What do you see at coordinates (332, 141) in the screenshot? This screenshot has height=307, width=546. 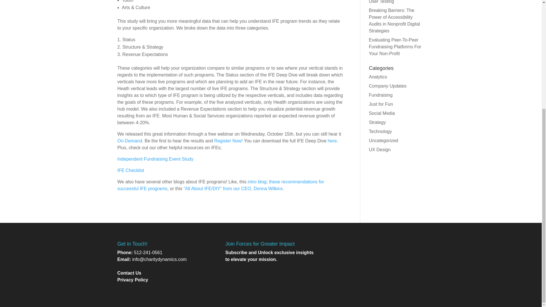 I see `here` at bounding box center [332, 141].